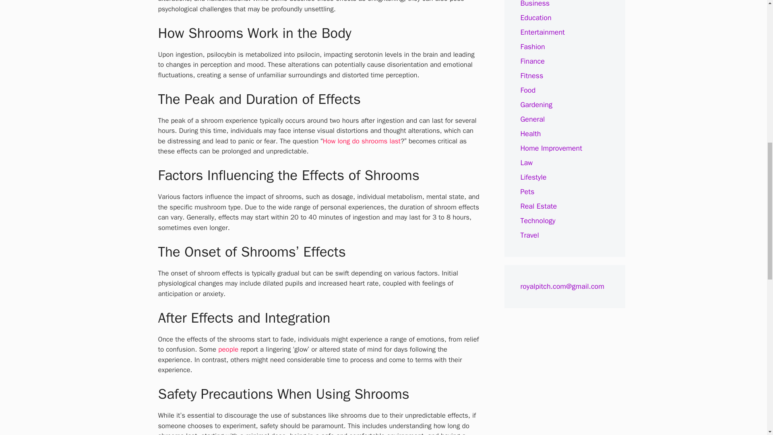 This screenshot has height=435, width=773. I want to click on How long do shrooms last, so click(362, 141).